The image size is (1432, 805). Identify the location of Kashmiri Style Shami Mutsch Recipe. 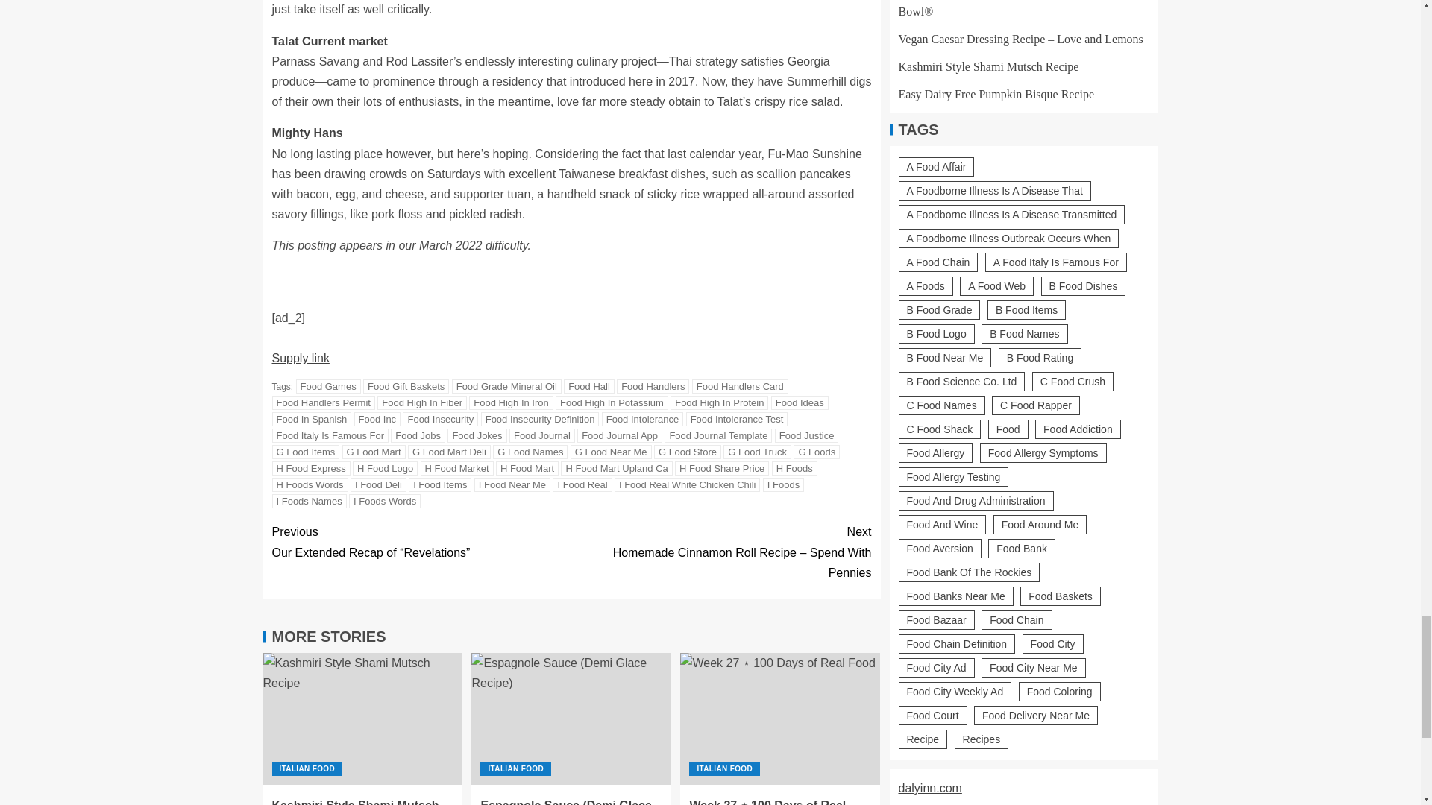
(362, 719).